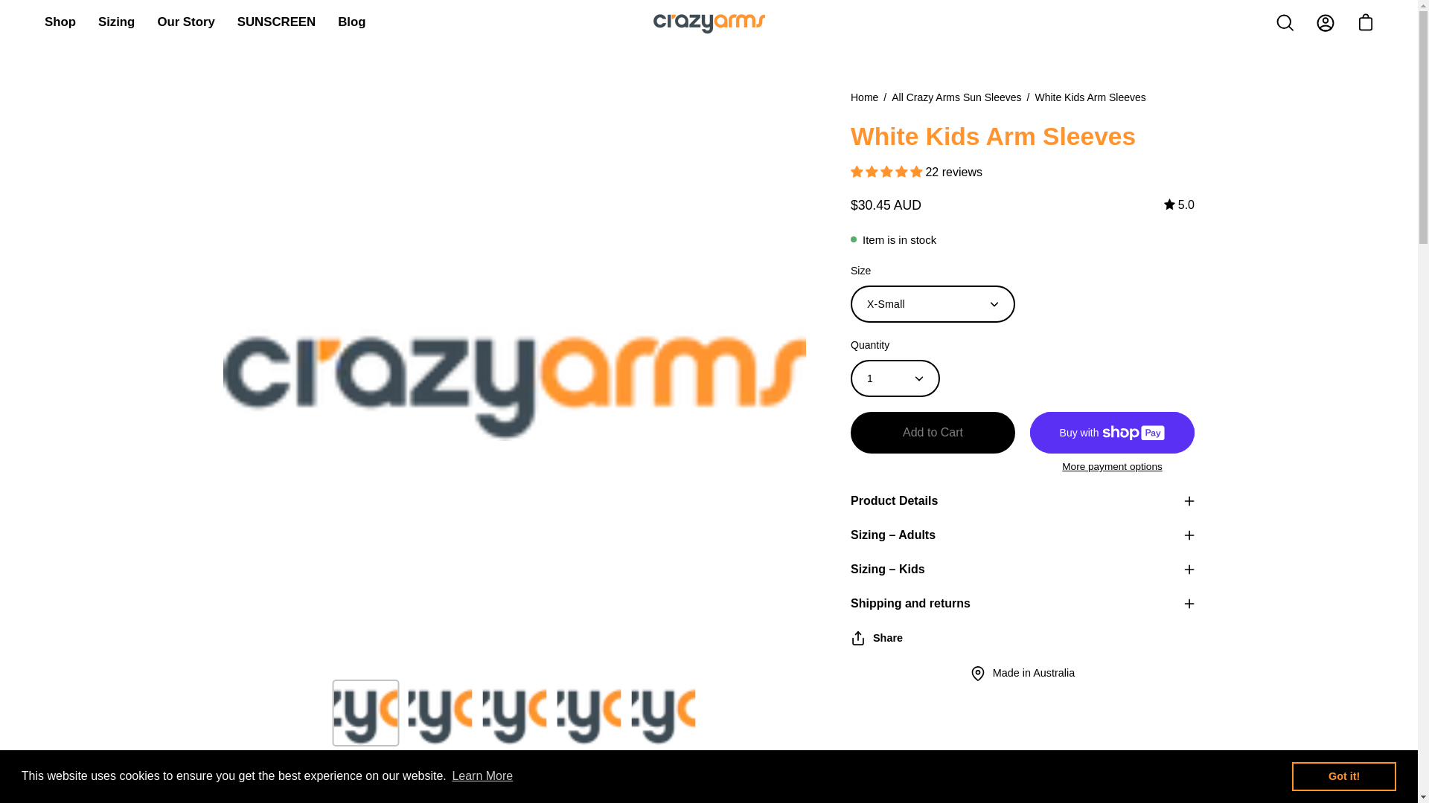  Describe the element at coordinates (482, 776) in the screenshot. I see `Learn More` at that location.